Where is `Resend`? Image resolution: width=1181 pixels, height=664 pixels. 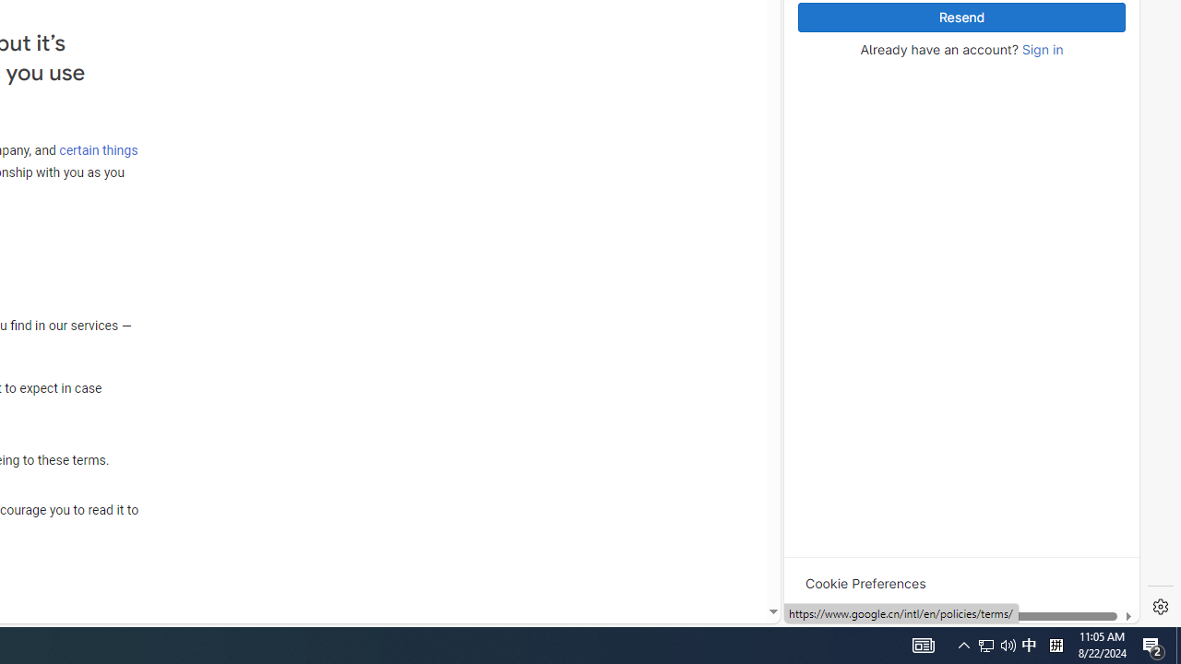 Resend is located at coordinates (961, 18).